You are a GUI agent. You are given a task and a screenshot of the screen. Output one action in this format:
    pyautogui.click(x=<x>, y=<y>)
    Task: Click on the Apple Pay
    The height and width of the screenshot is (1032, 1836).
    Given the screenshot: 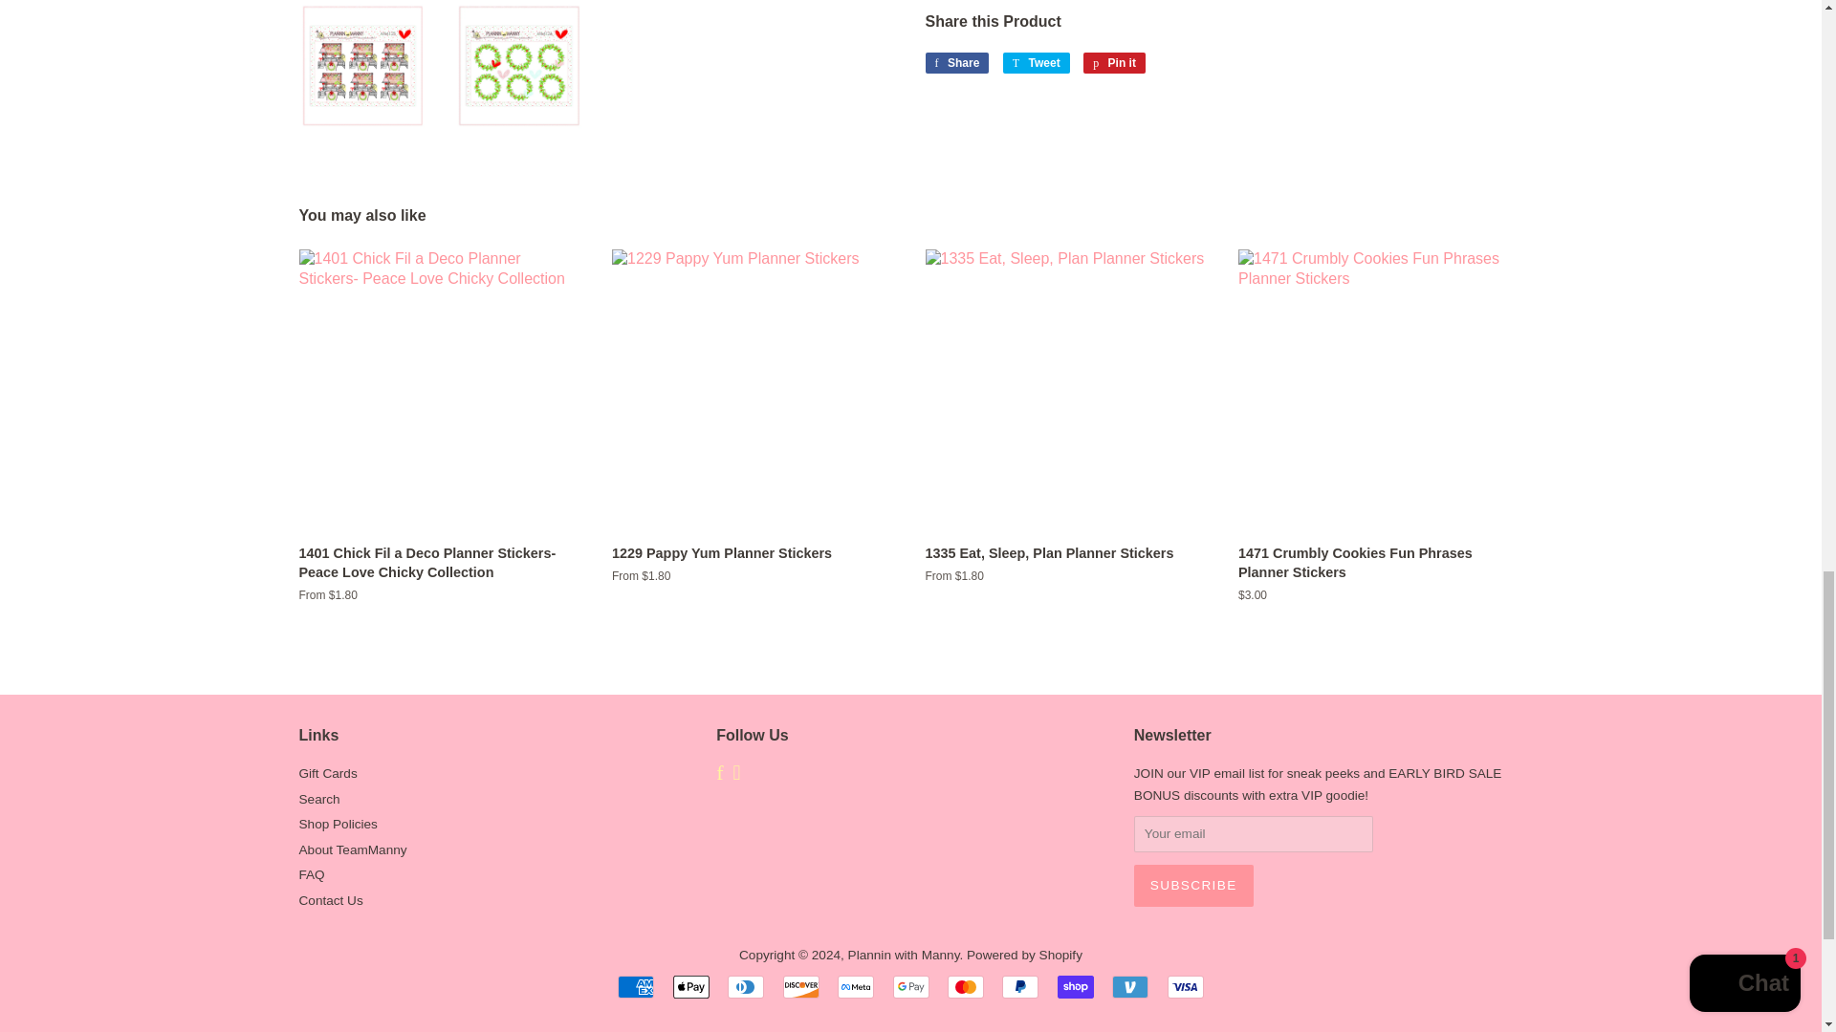 What is the action you would take?
    pyautogui.click(x=690, y=986)
    